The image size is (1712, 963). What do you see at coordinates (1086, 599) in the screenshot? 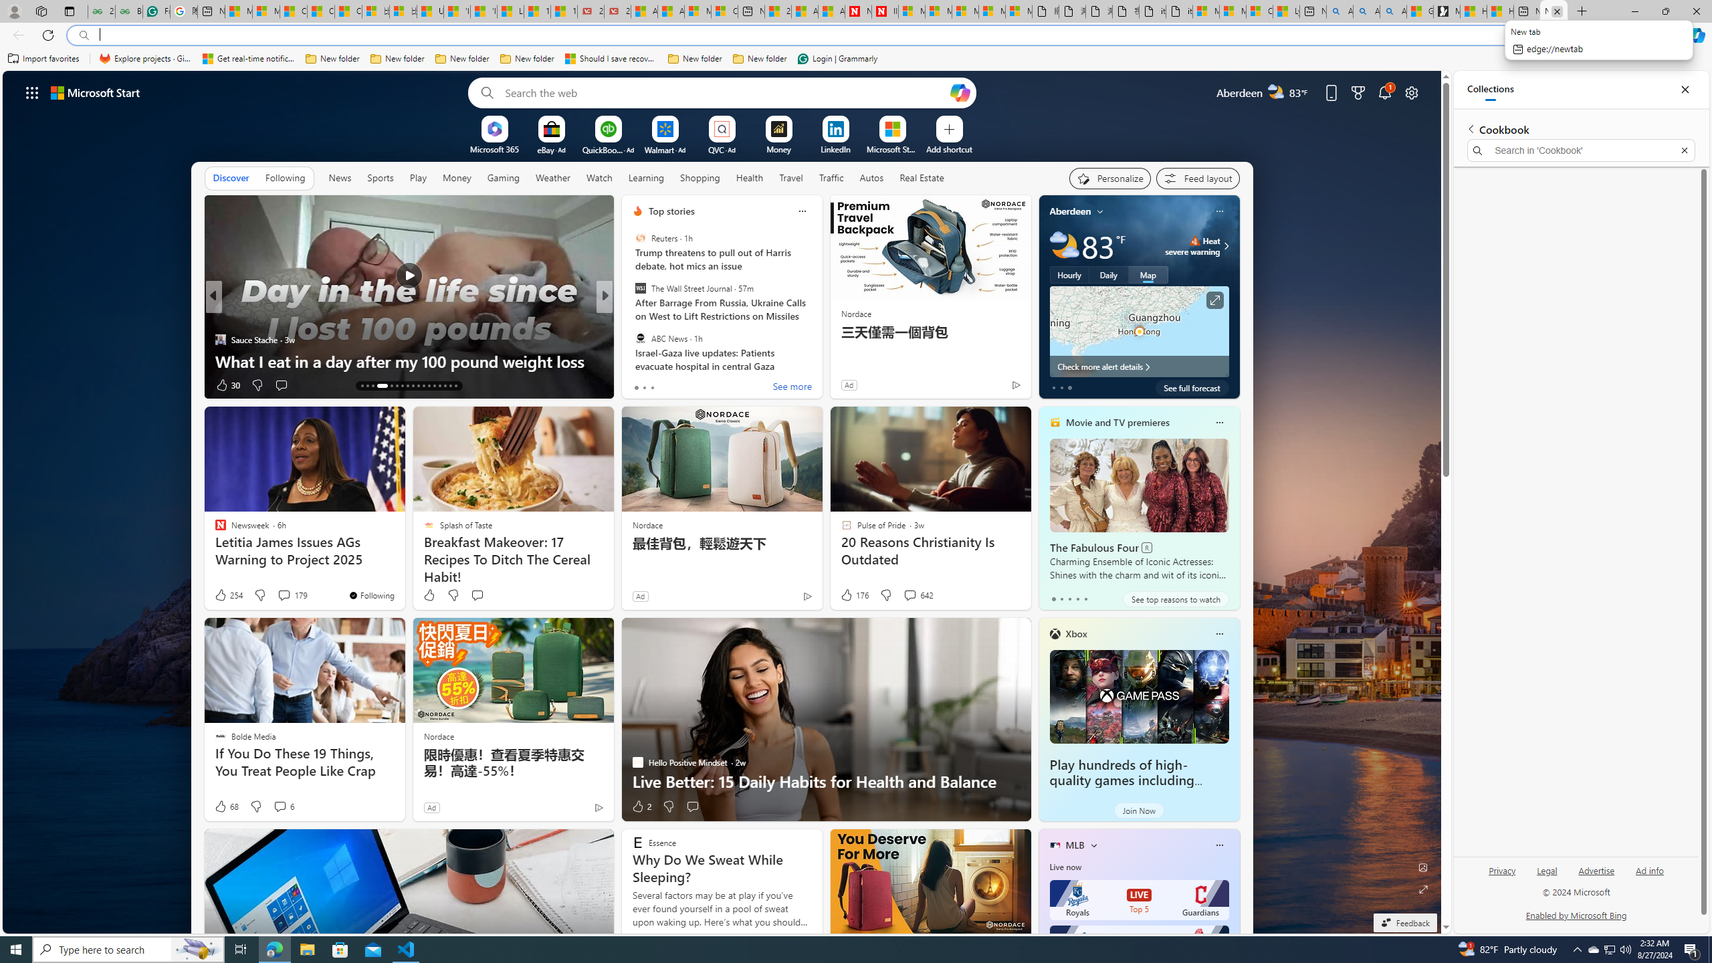
I see `tab-4` at bounding box center [1086, 599].